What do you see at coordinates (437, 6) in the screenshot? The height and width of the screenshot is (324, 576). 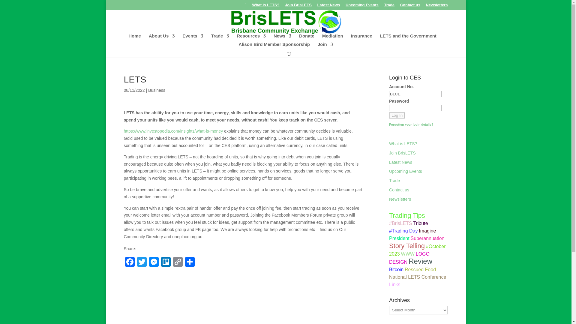 I see `Newsletters` at bounding box center [437, 6].